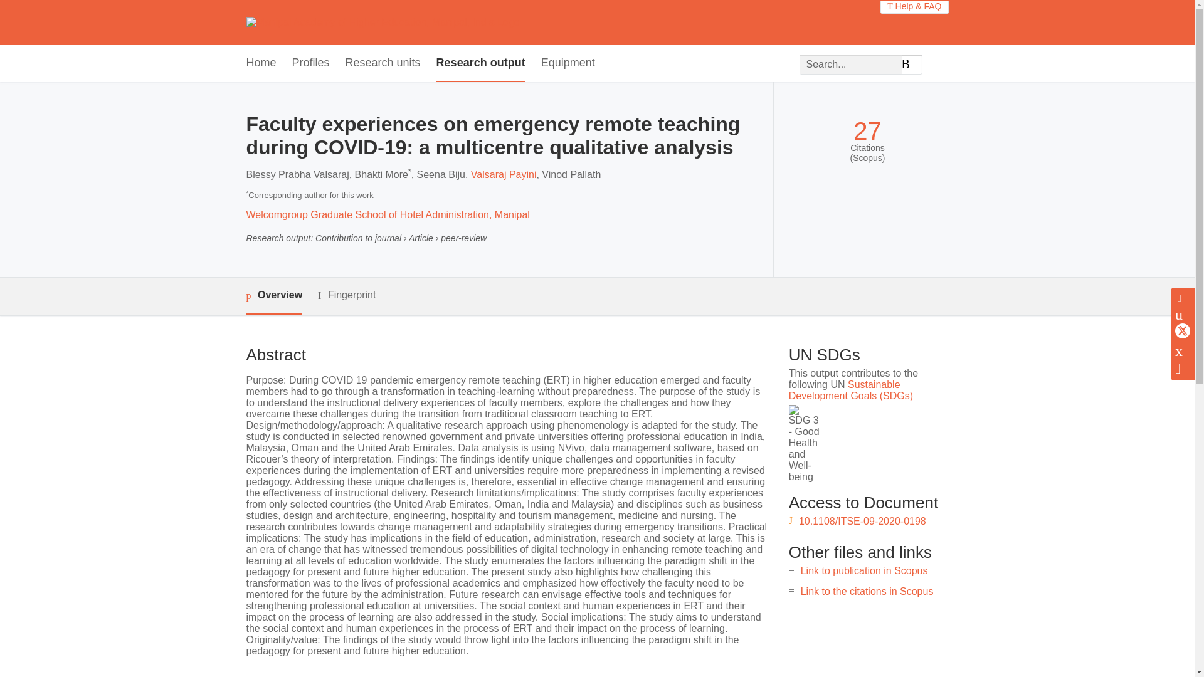 This screenshot has width=1204, height=677. I want to click on Profiles, so click(311, 63).